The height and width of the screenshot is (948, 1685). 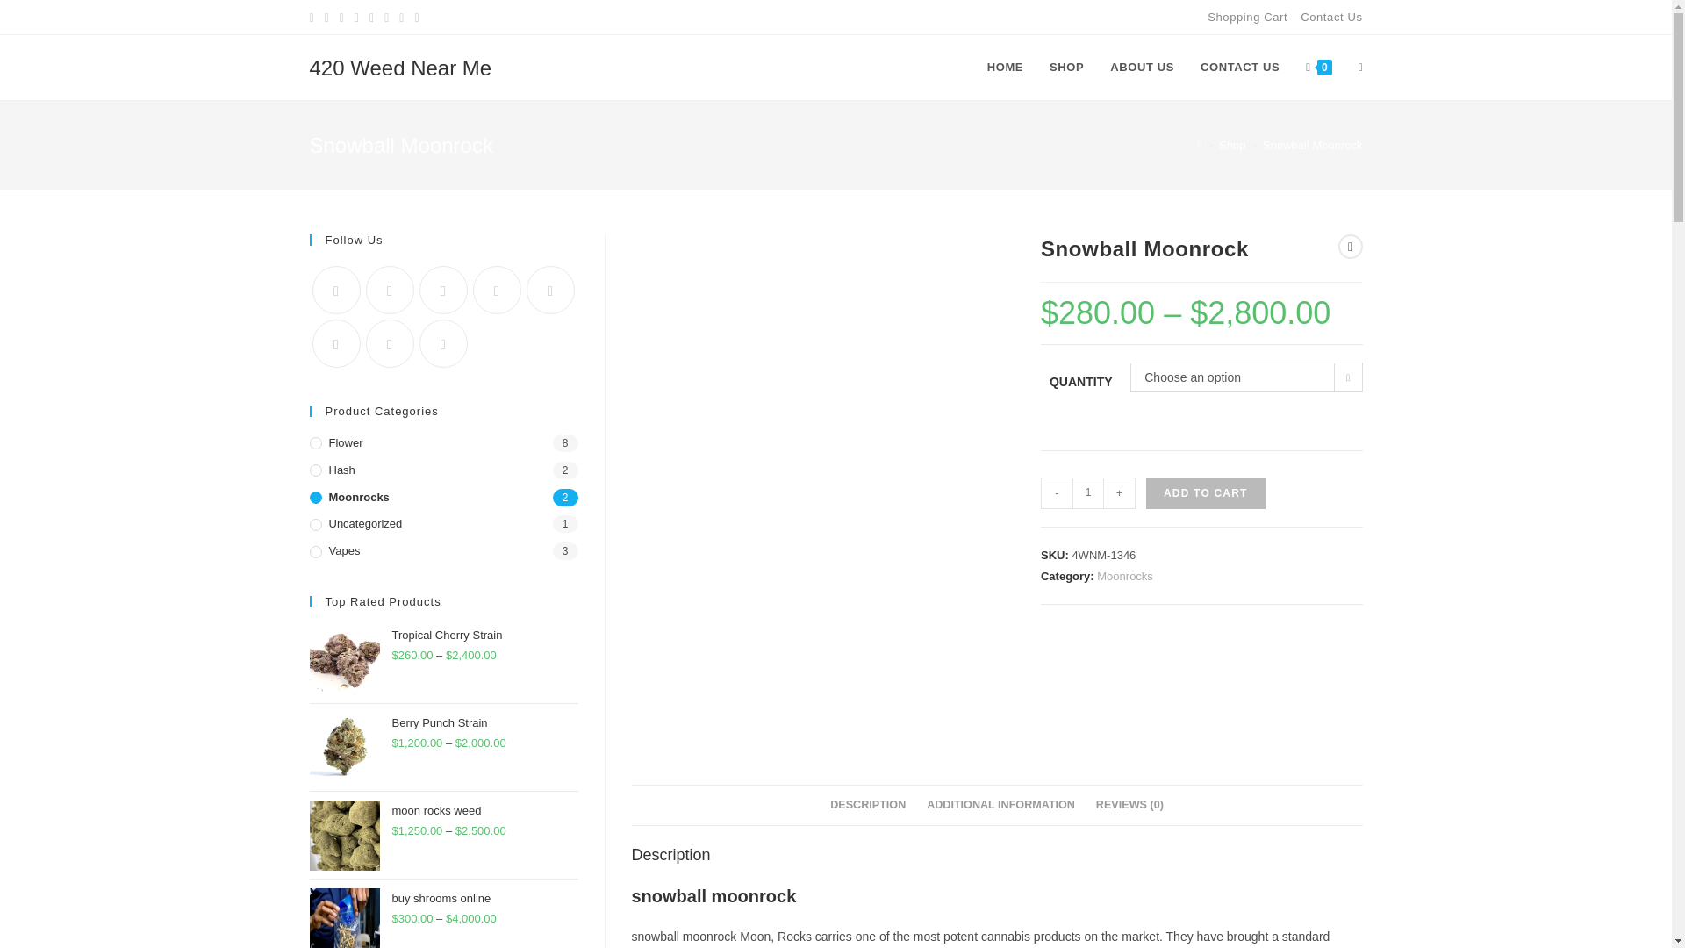 What do you see at coordinates (1330, 17) in the screenshot?
I see `Contact Us` at bounding box center [1330, 17].